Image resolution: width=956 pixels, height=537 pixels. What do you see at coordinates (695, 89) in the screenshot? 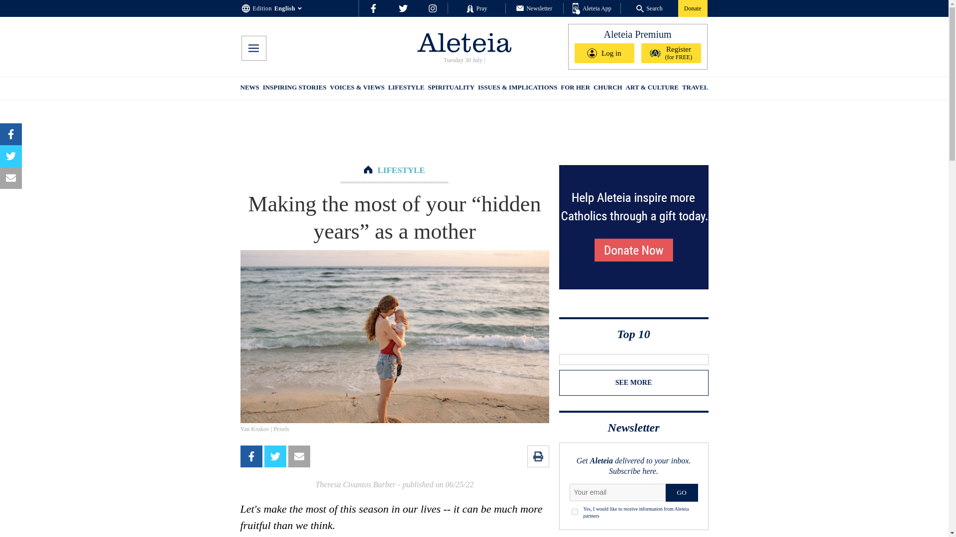
I see `TRAVEL` at bounding box center [695, 89].